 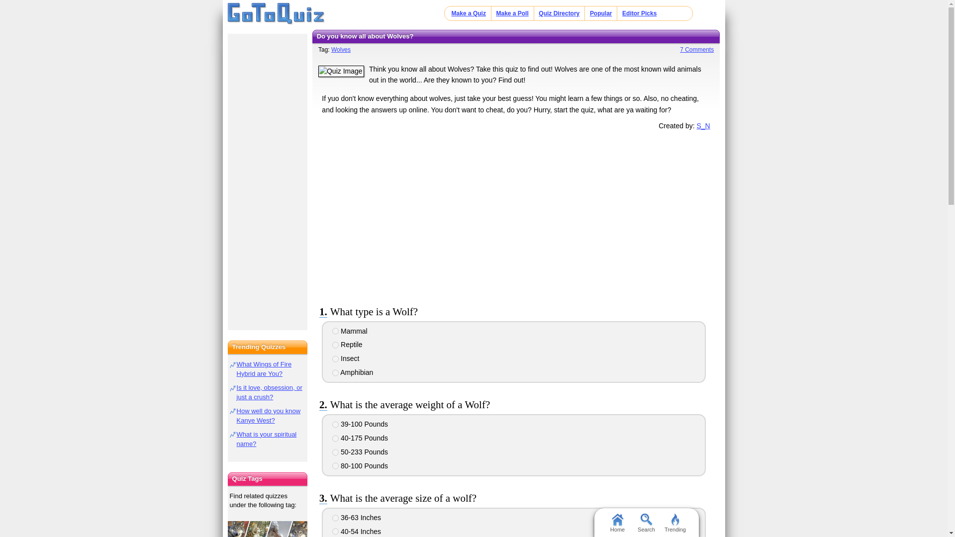 What do you see at coordinates (268, 529) in the screenshot?
I see `Wolves` at bounding box center [268, 529].